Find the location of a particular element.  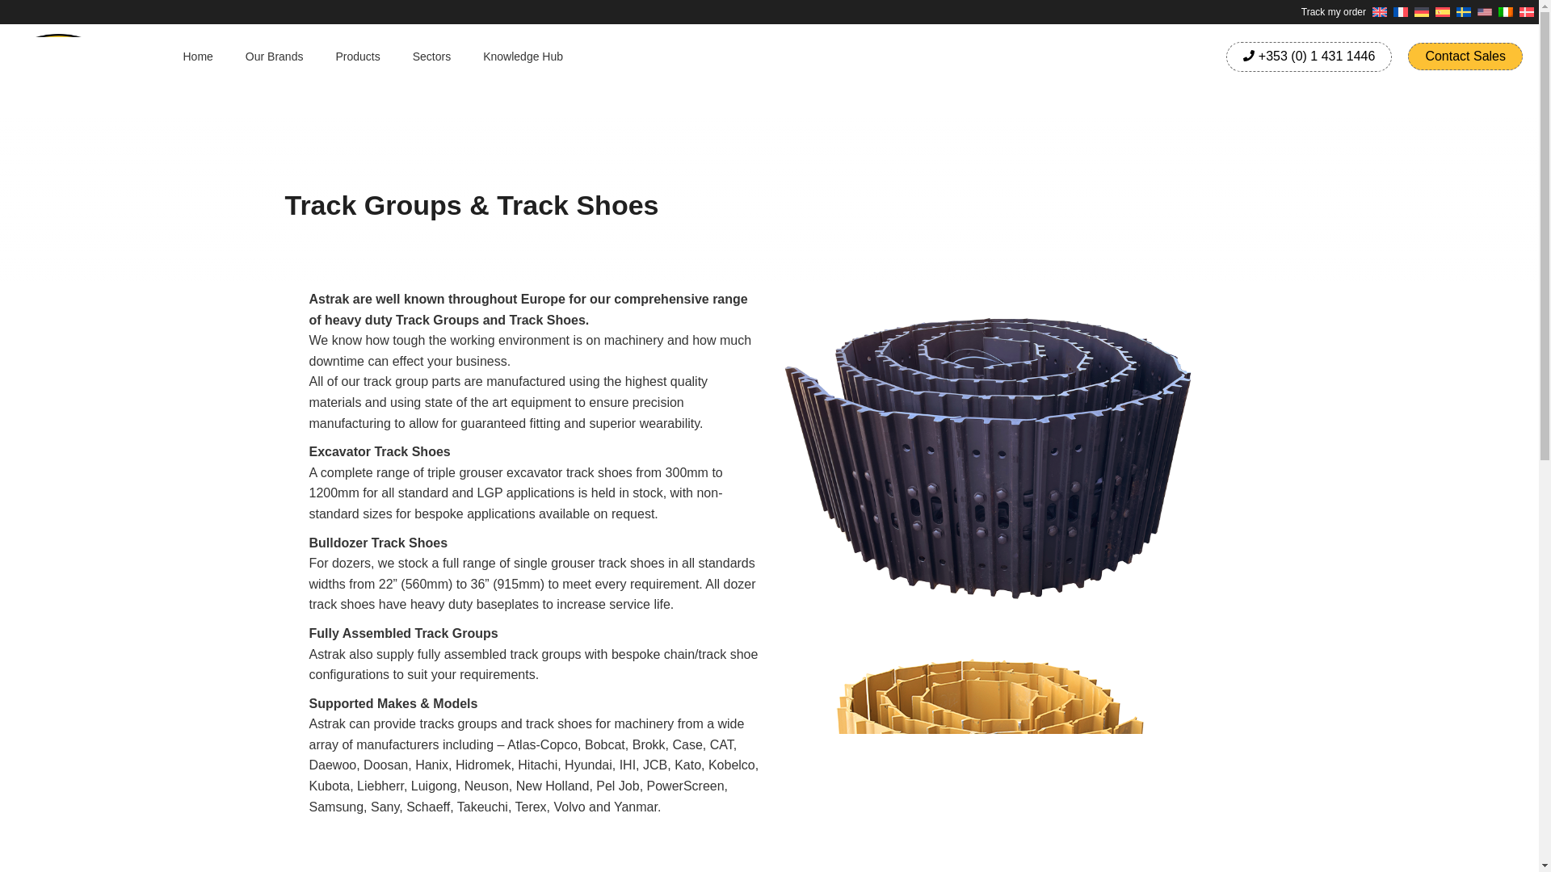

Home is located at coordinates (197, 57).